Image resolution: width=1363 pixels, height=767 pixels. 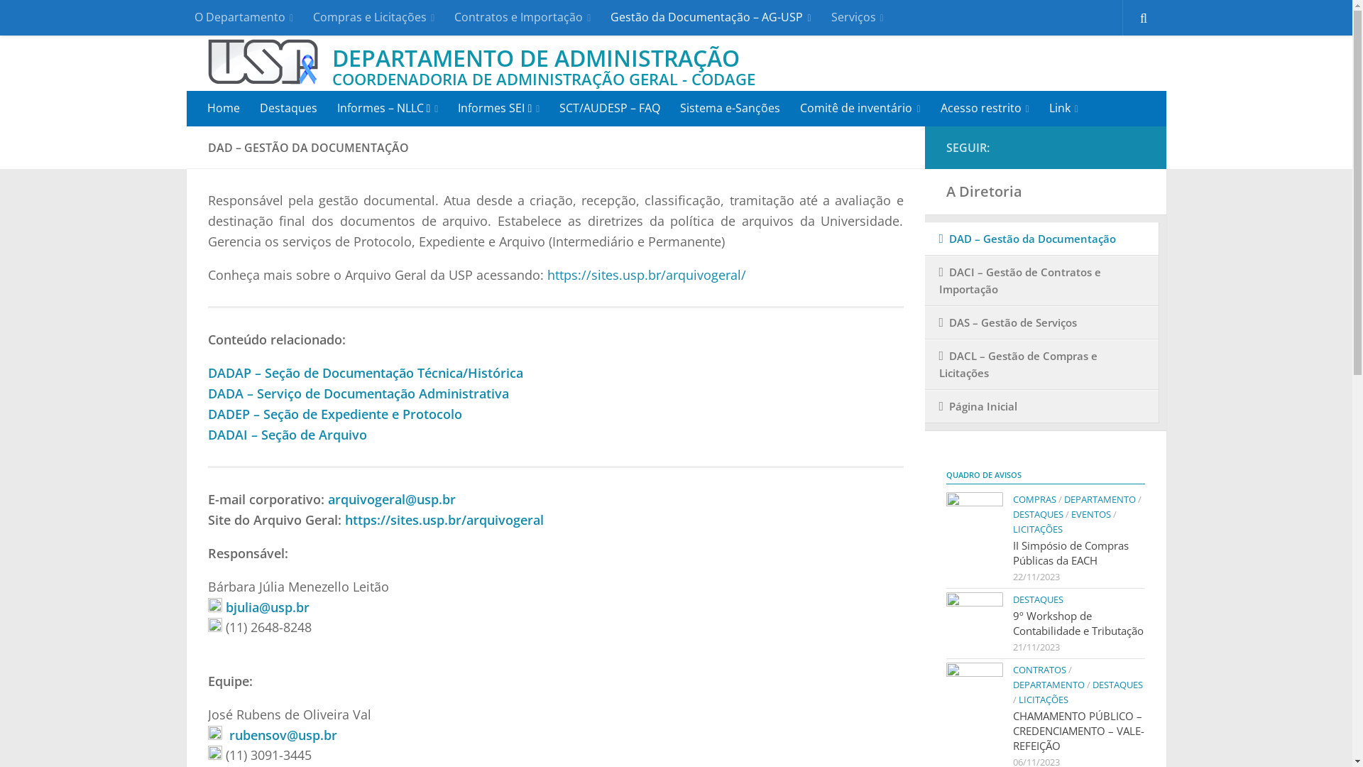 I want to click on Acesso restrito, so click(x=985, y=109).